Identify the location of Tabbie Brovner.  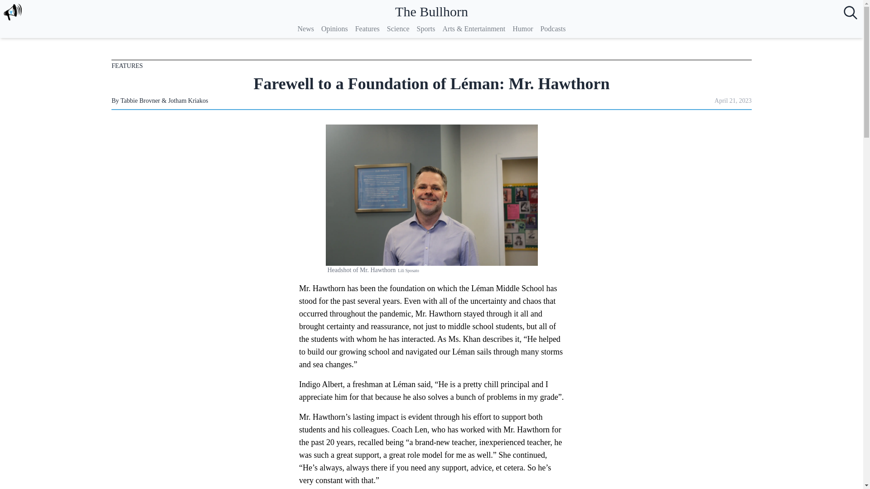
(140, 101).